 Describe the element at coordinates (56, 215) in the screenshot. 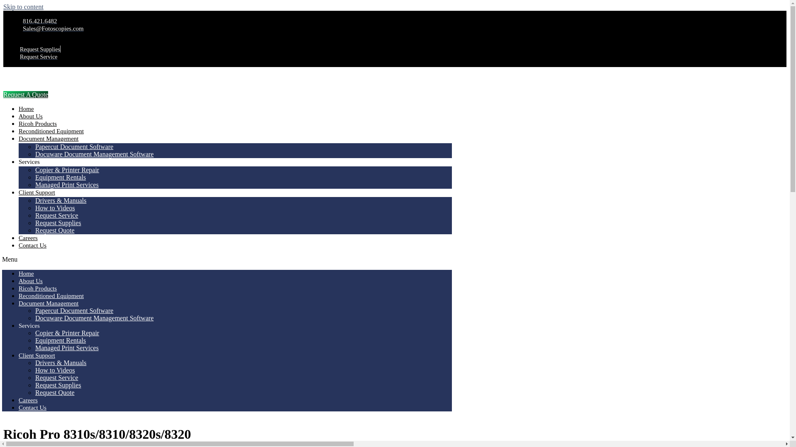

I see `Request Service` at that location.